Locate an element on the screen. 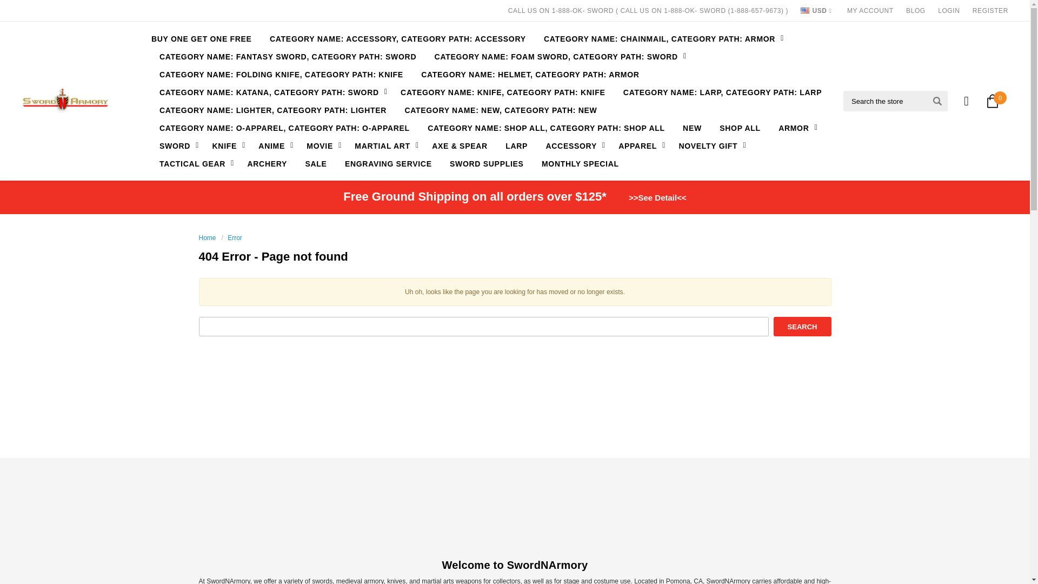 Image resolution: width=1038 pixels, height=584 pixels. REGISTER is located at coordinates (990, 11).